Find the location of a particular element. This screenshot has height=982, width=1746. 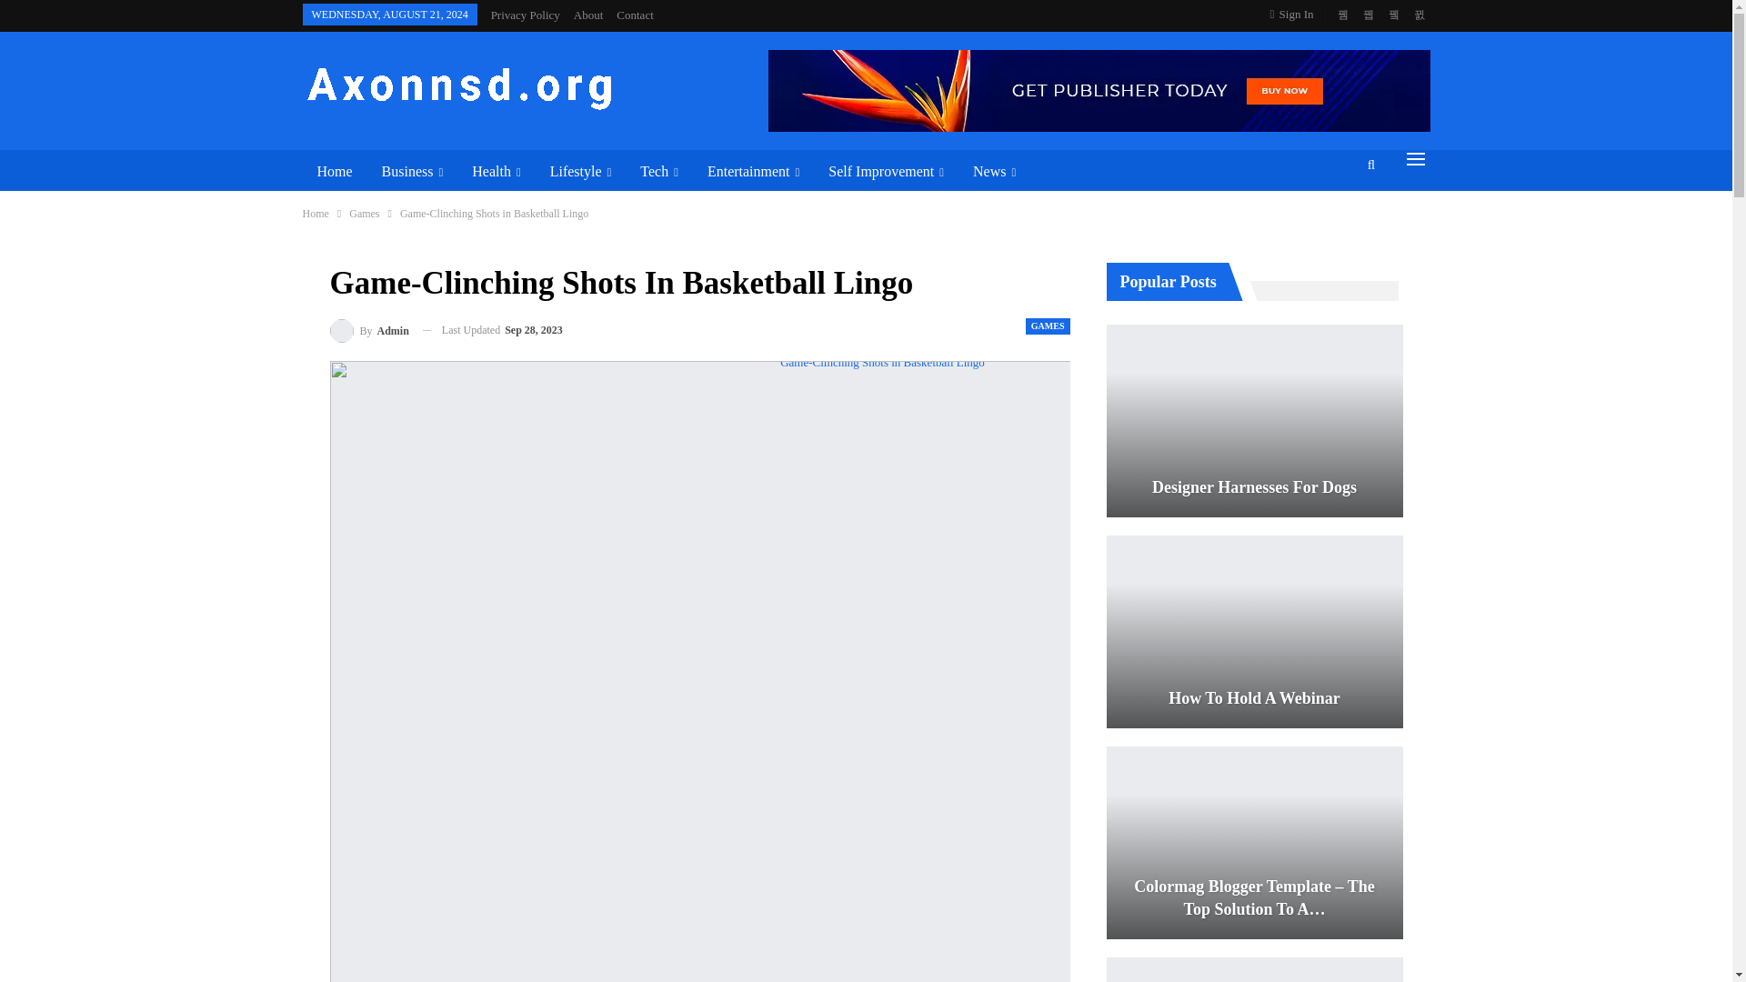

Health is located at coordinates (496, 171).